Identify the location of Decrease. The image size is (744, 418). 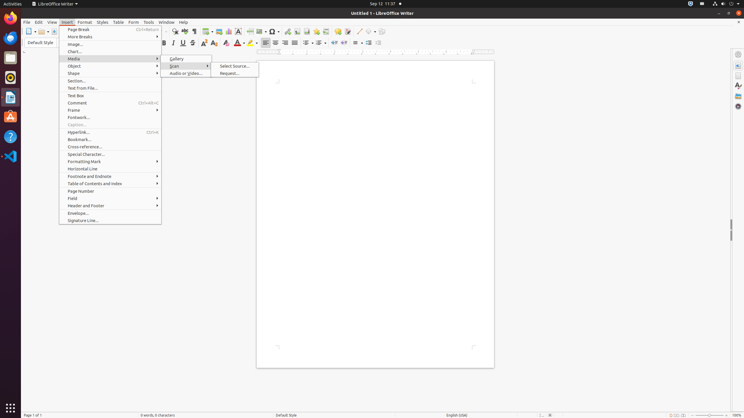
(378, 43).